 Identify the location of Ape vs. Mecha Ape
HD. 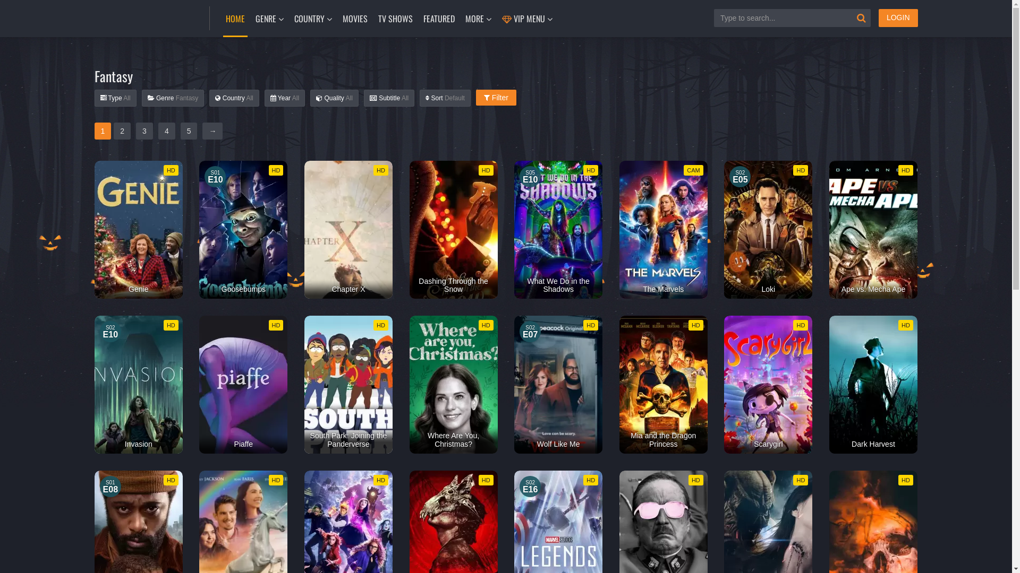
(873, 230).